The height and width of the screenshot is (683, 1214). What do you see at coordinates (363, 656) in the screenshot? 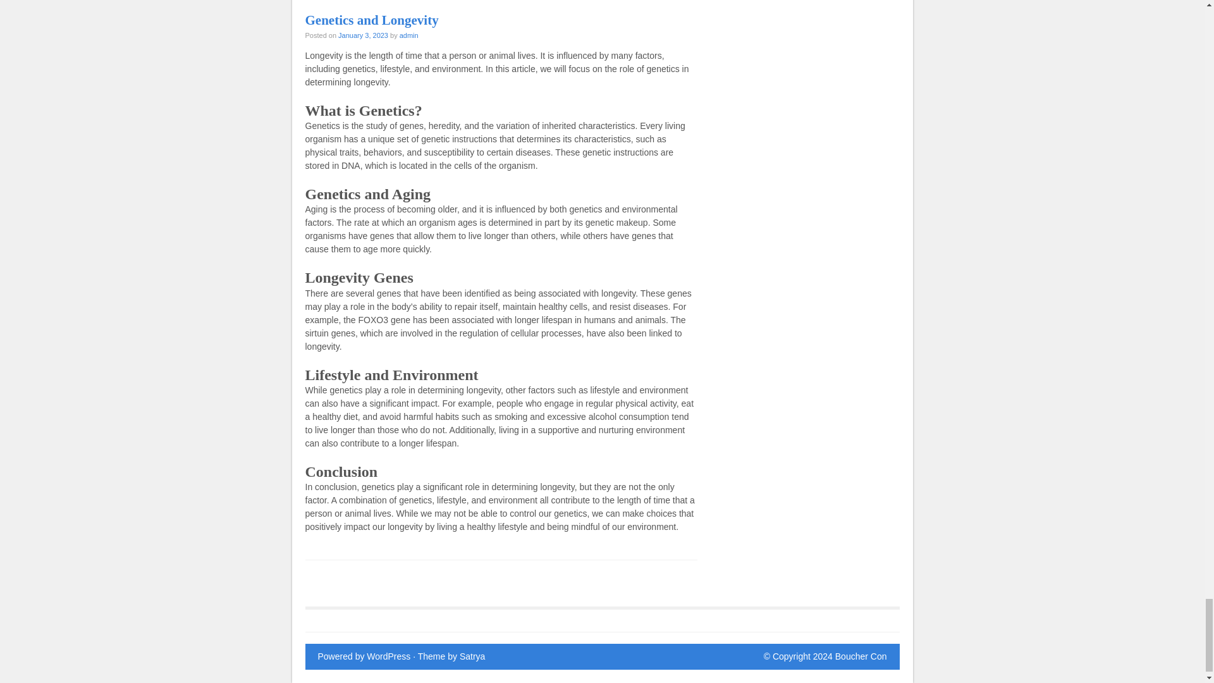
I see `Powered by WordPress` at bounding box center [363, 656].